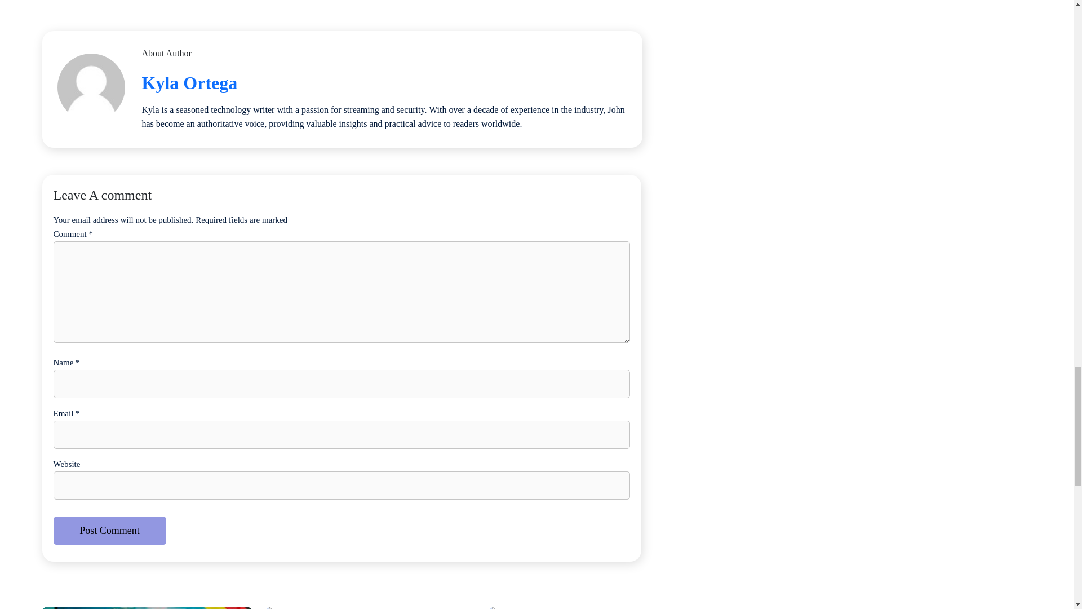 This screenshot has height=609, width=1082. Describe the element at coordinates (642, 584) in the screenshot. I see `Previous` at that location.